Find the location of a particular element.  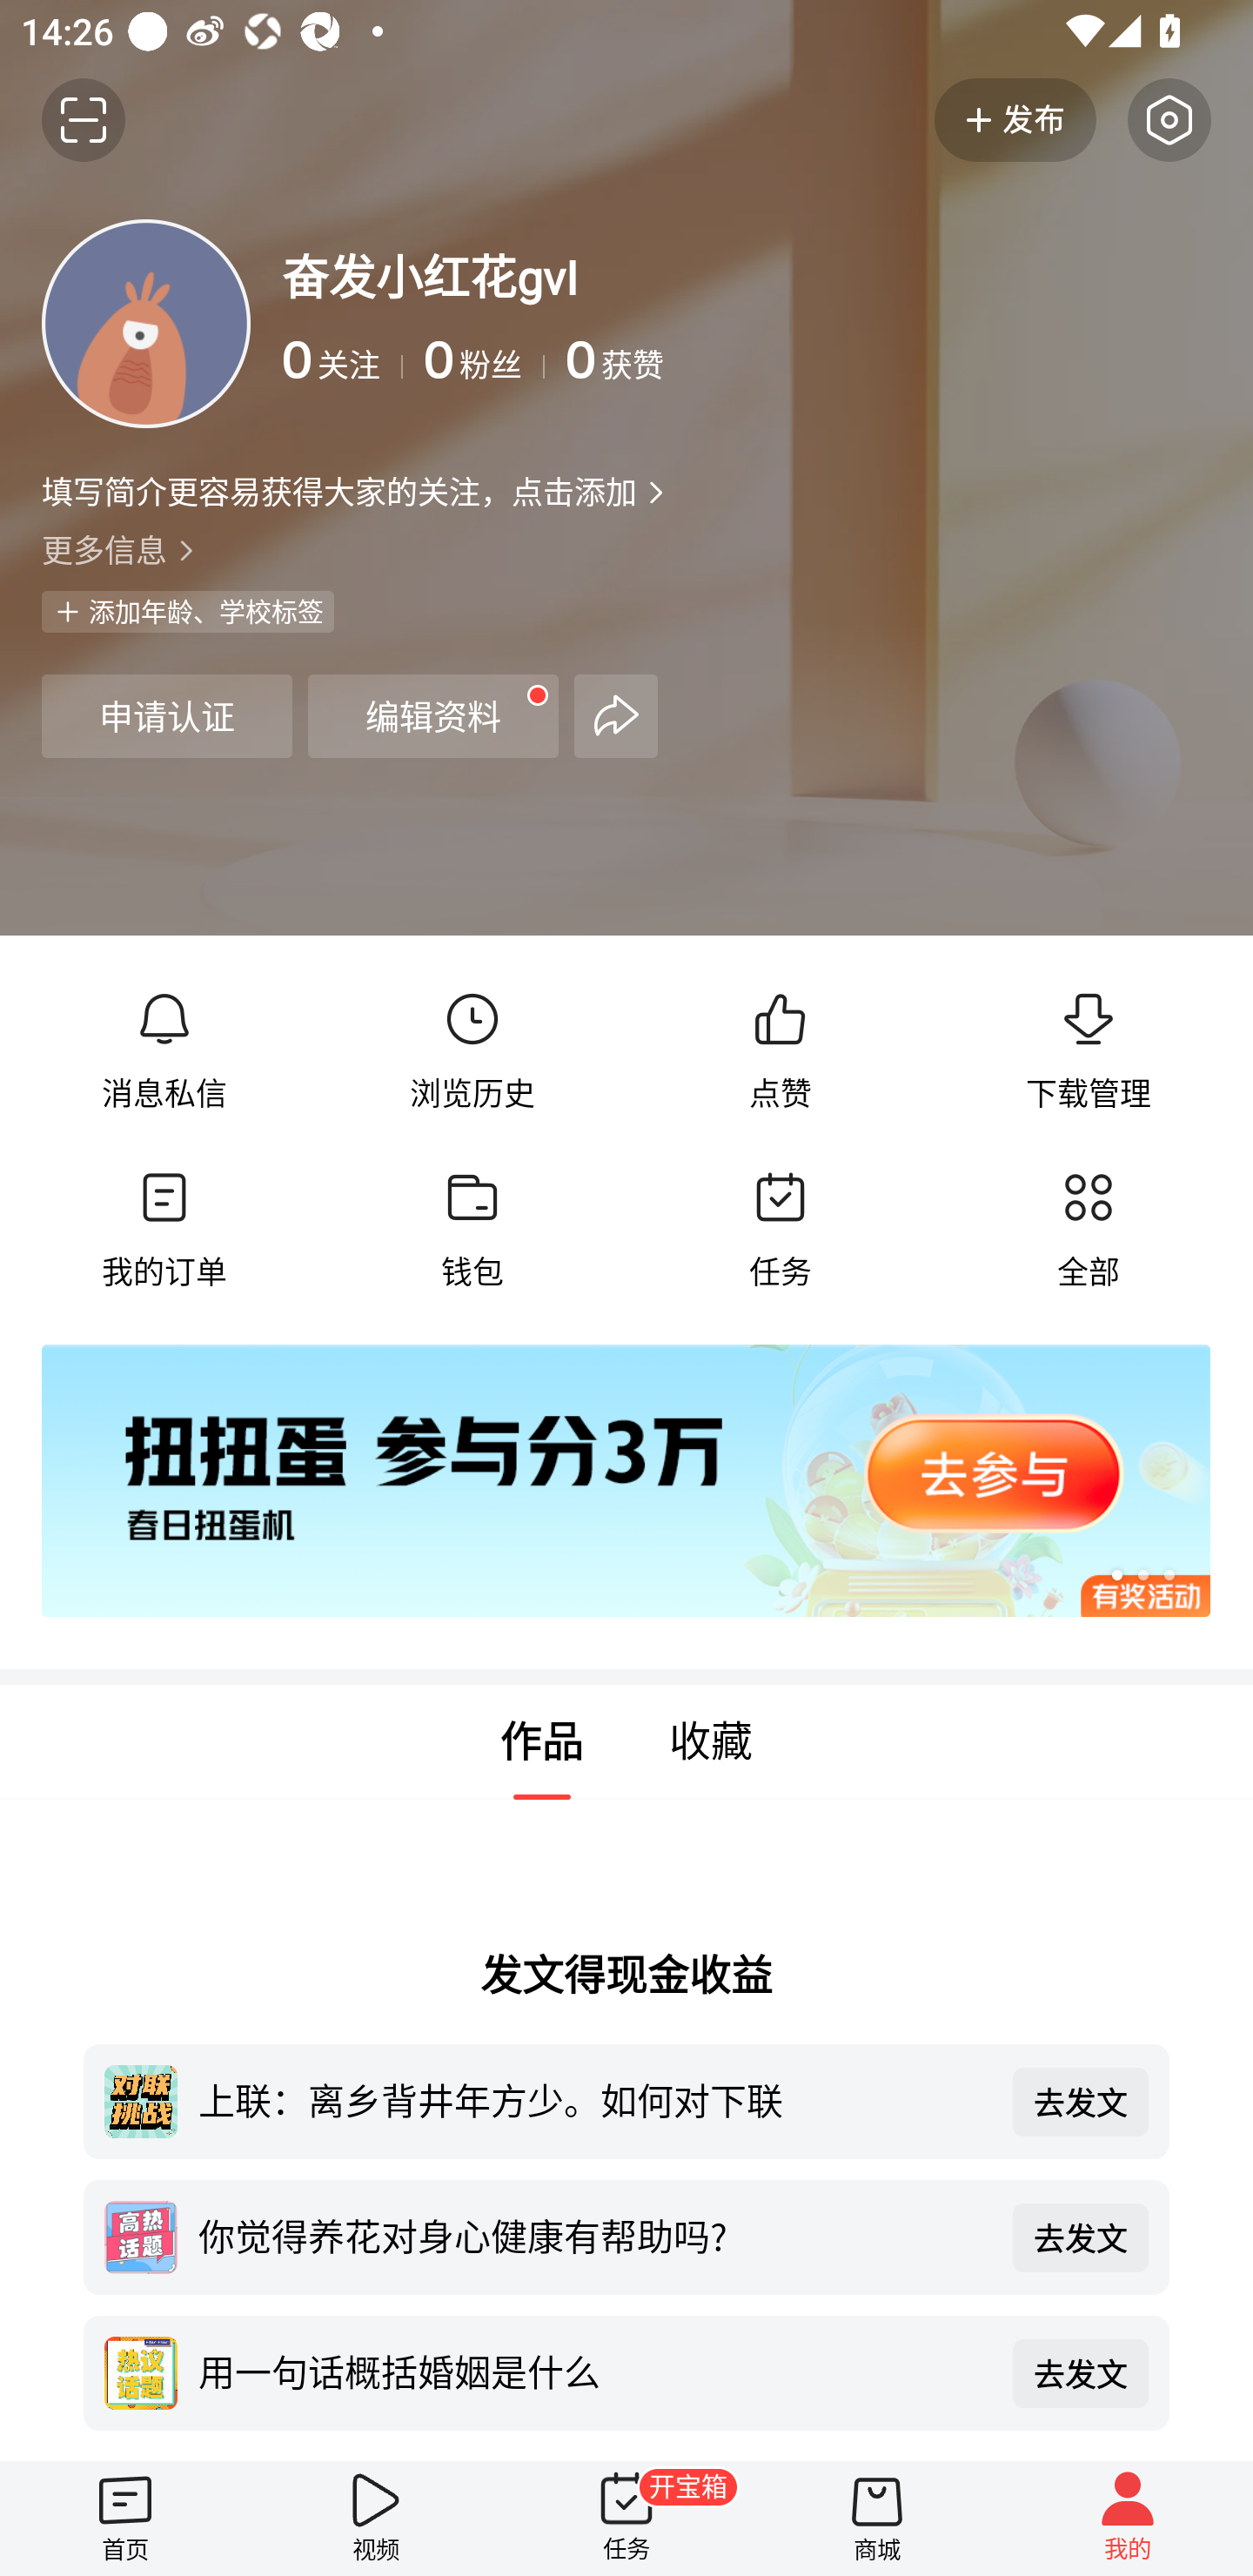

你觉得养花对身心健康有帮助吗? is located at coordinates (595, 2235).